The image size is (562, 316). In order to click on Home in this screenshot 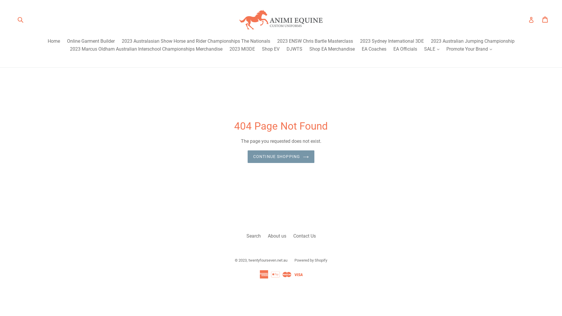, I will do `click(54, 42)`.